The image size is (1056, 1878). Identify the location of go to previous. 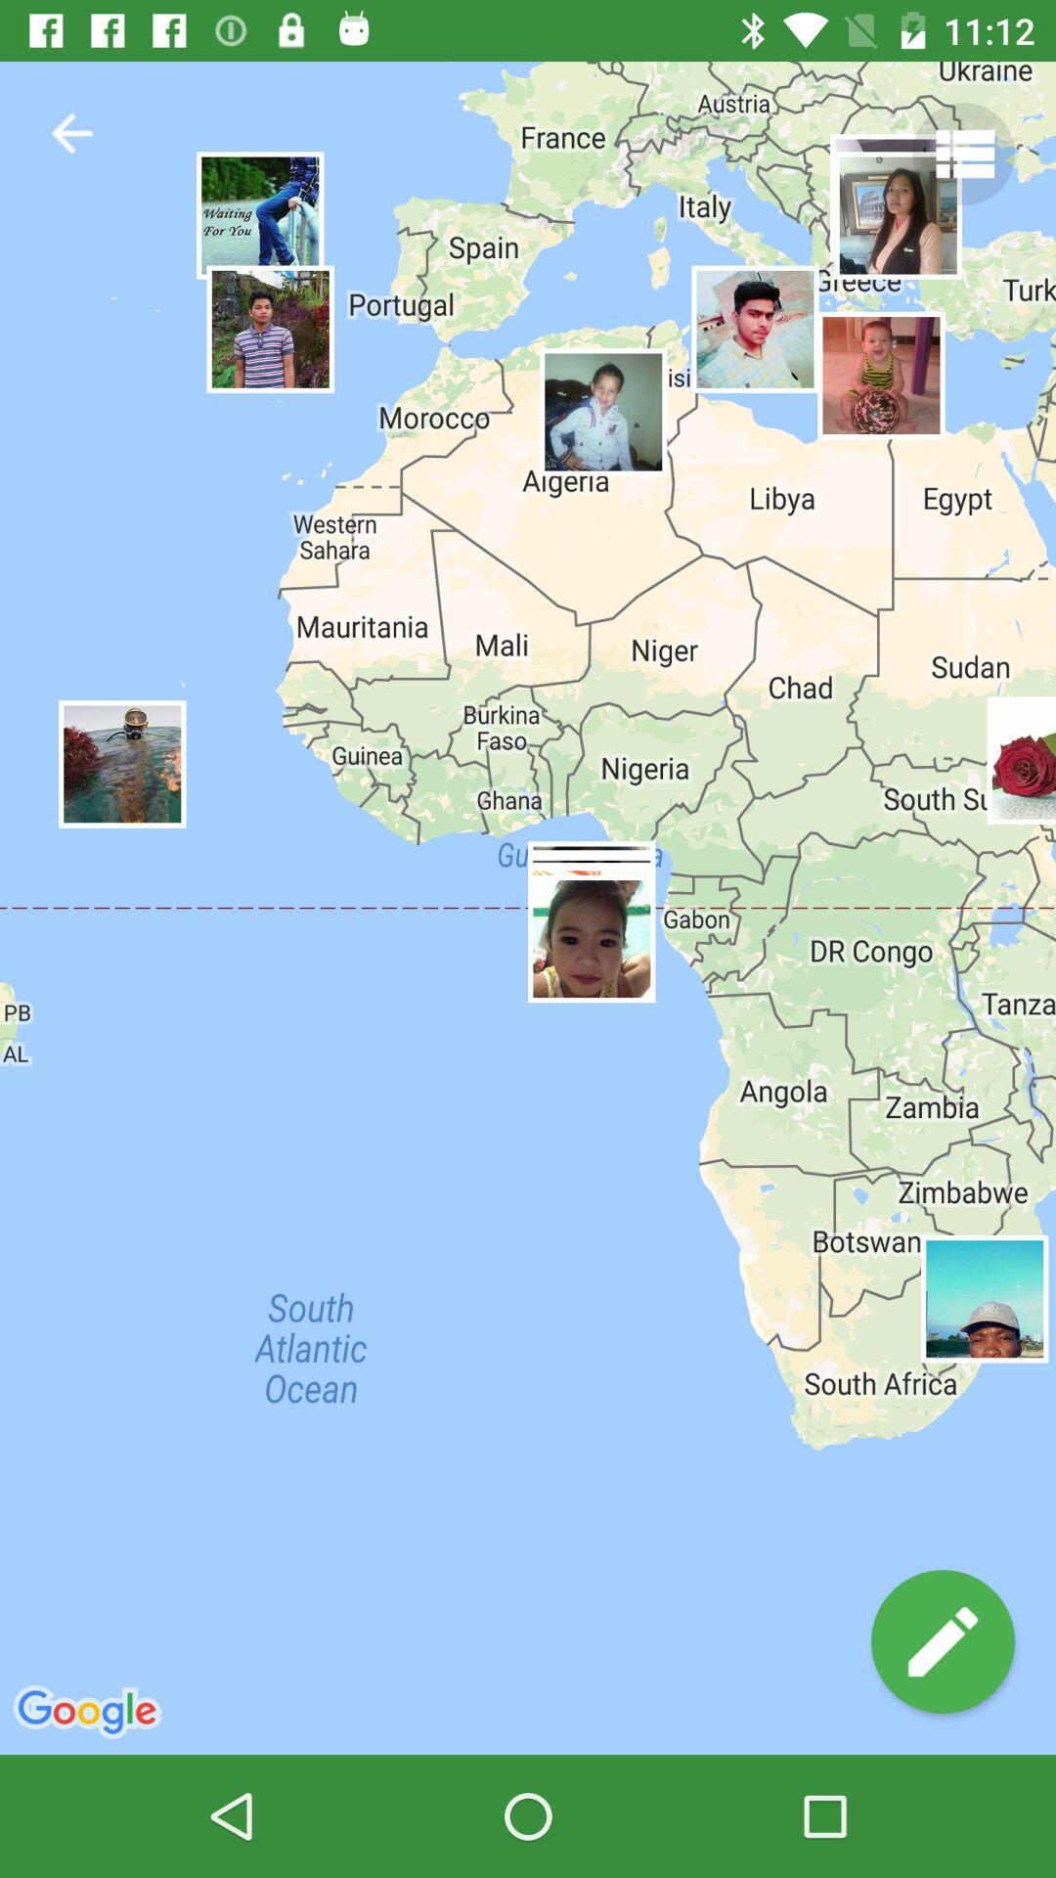
(72, 133).